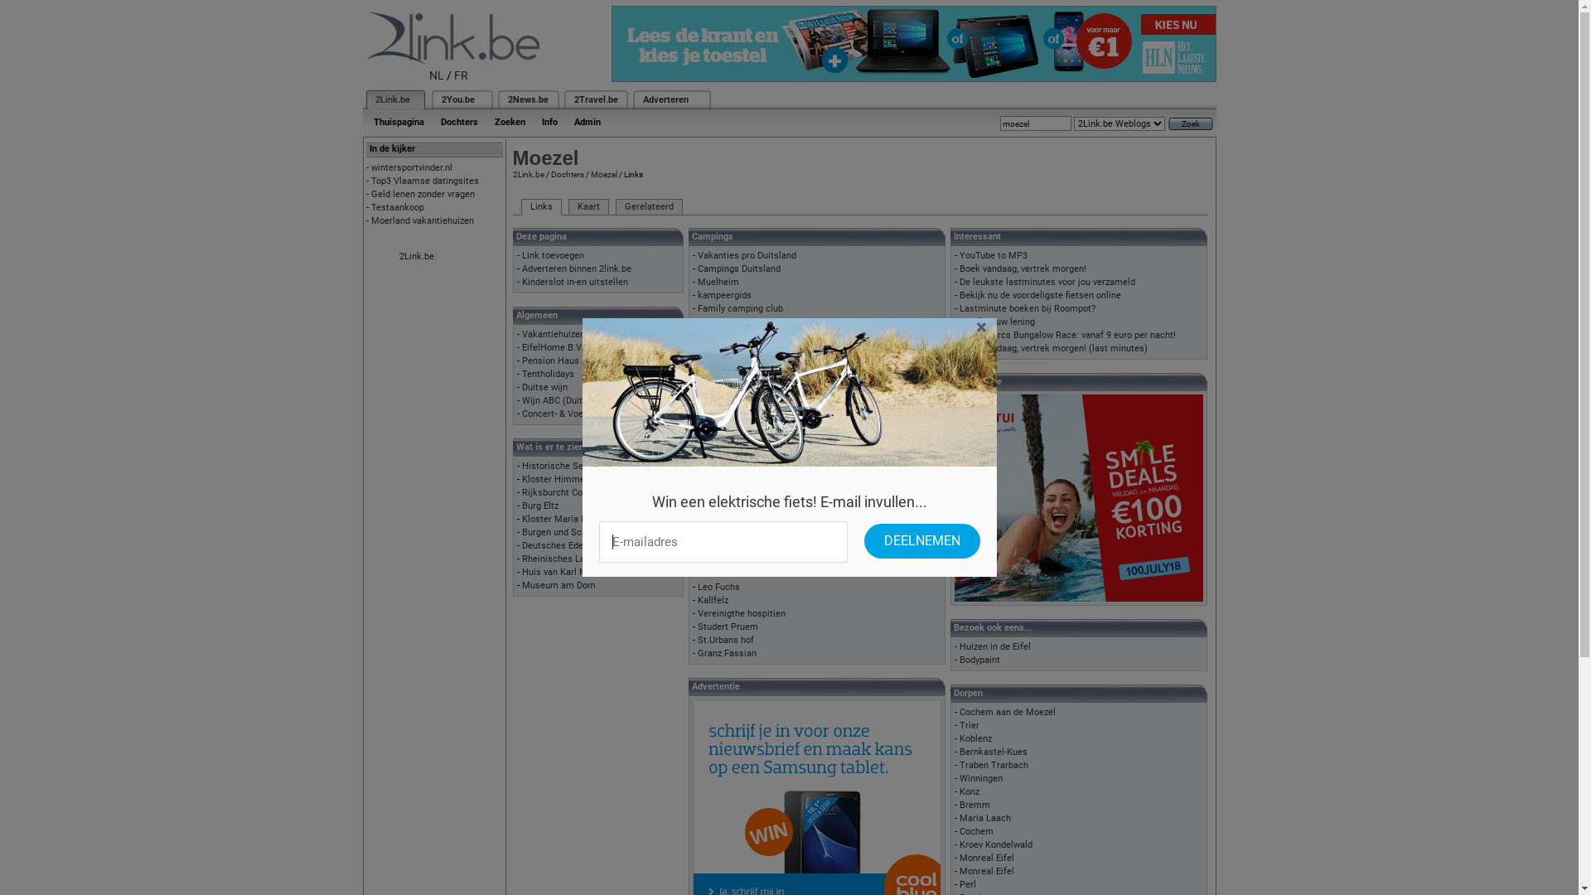 This screenshot has width=1591, height=895. Describe the element at coordinates (714, 414) in the screenshot. I see `Cochem` at that location.